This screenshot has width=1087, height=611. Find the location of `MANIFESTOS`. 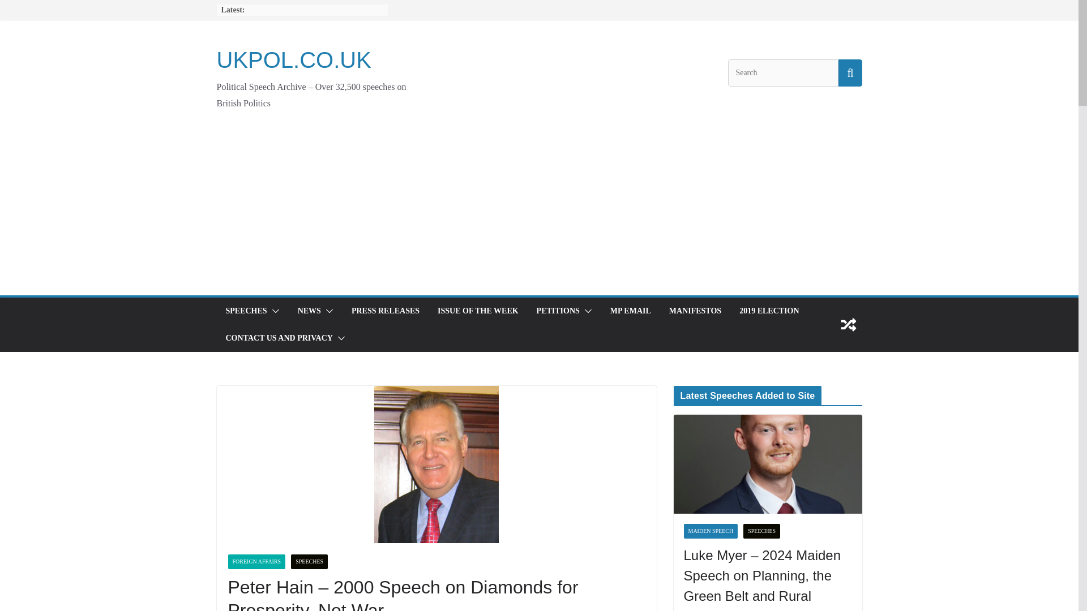

MANIFESTOS is located at coordinates (695, 311).